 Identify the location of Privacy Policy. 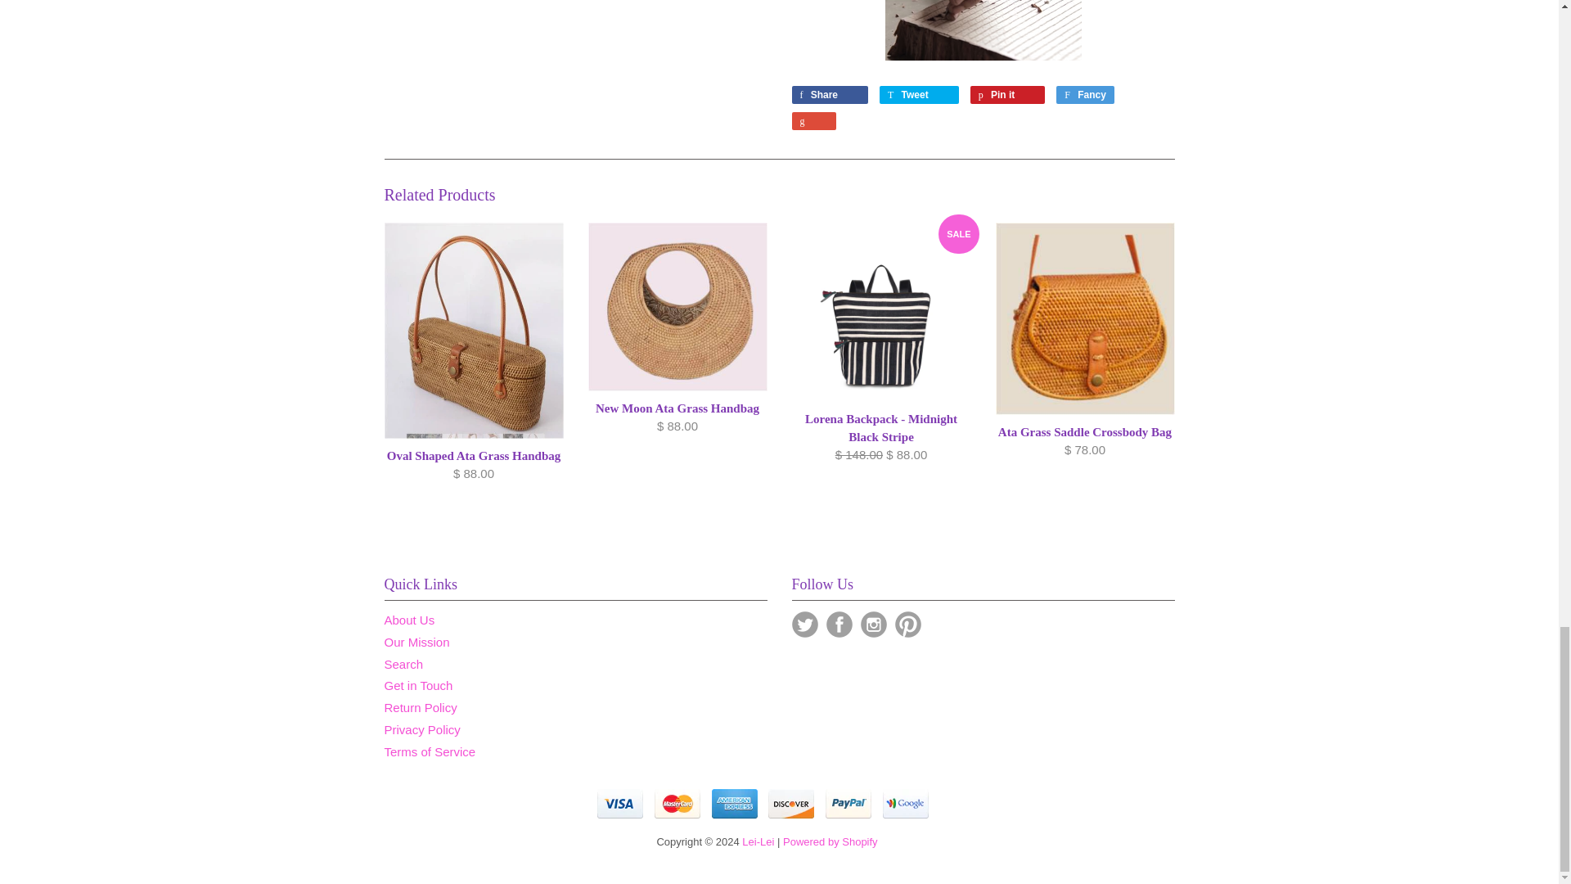
(422, 729).